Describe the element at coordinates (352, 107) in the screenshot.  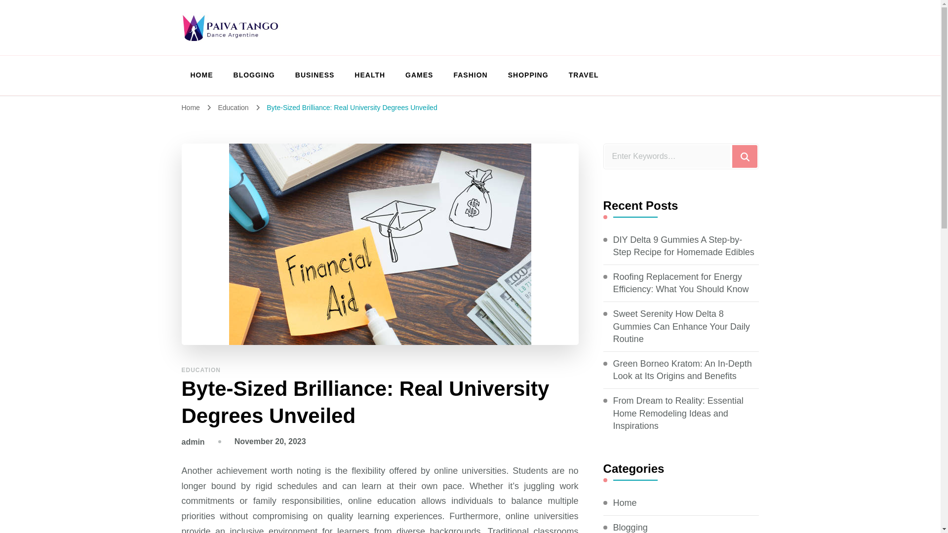
I see `Byte-Sized Brilliance: Real University Degrees Unveiled` at that location.